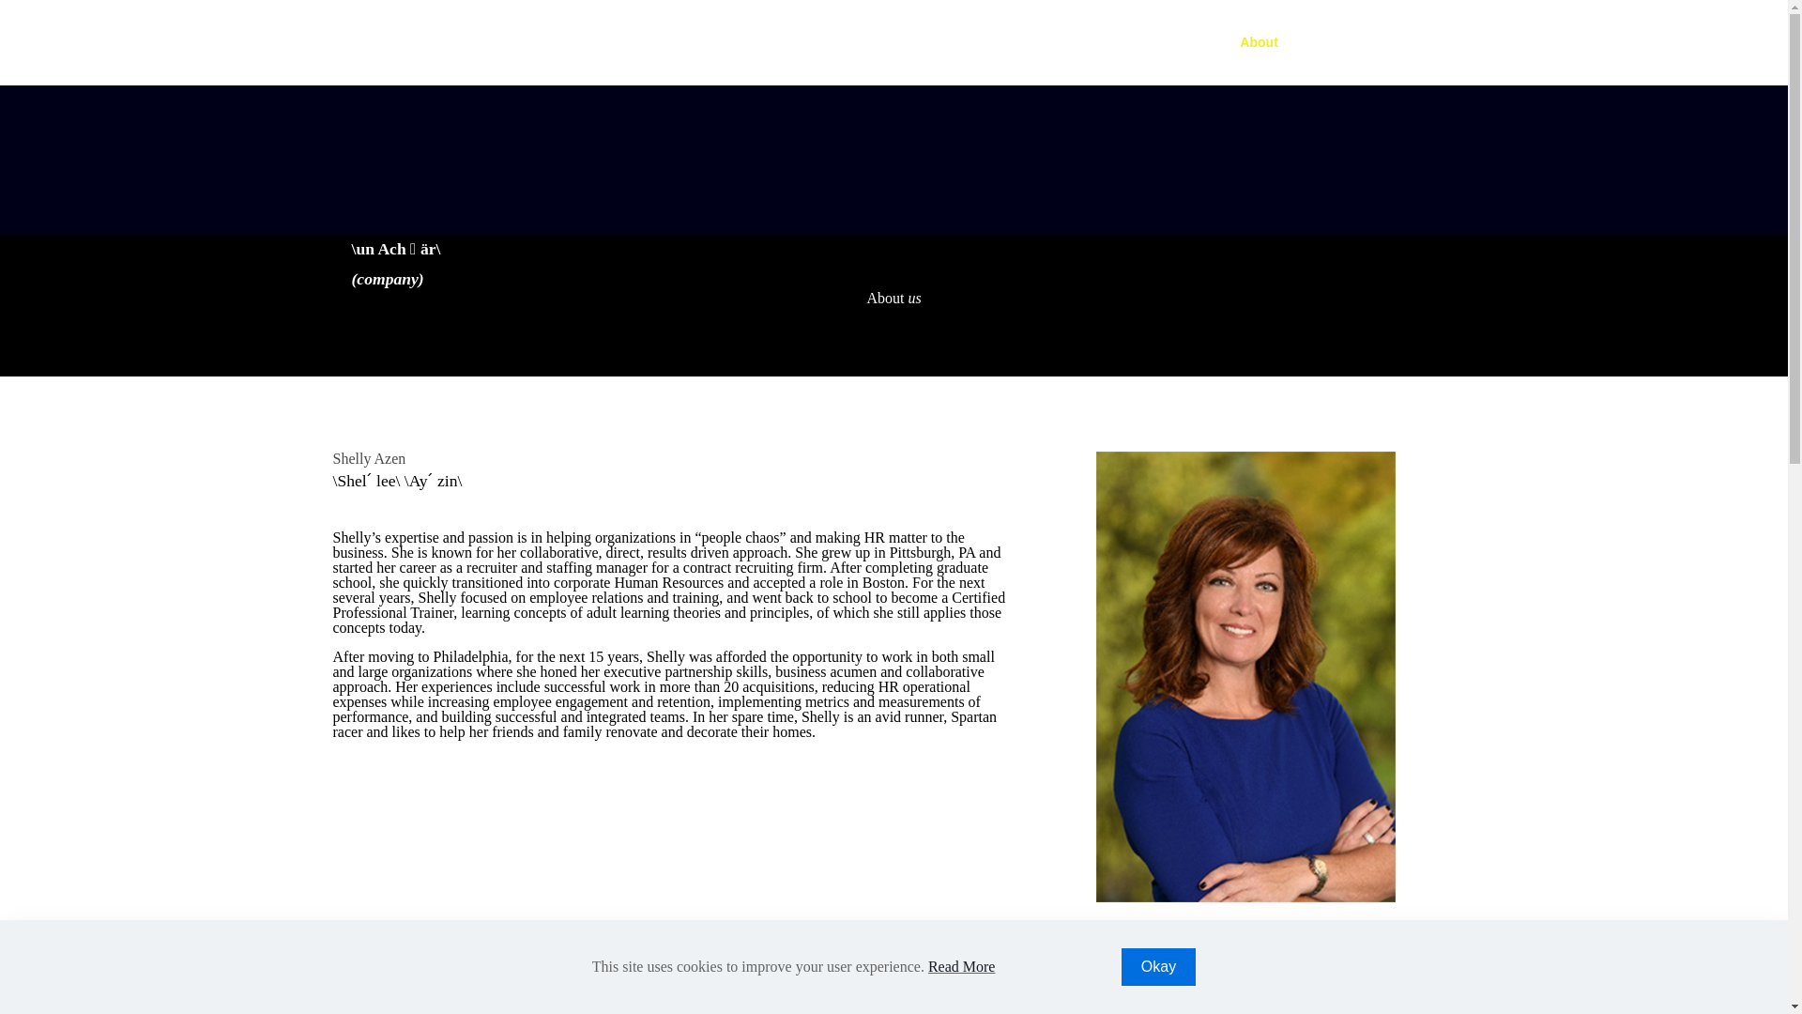 This screenshot has height=1014, width=1802. I want to click on News, so click(1333, 41).